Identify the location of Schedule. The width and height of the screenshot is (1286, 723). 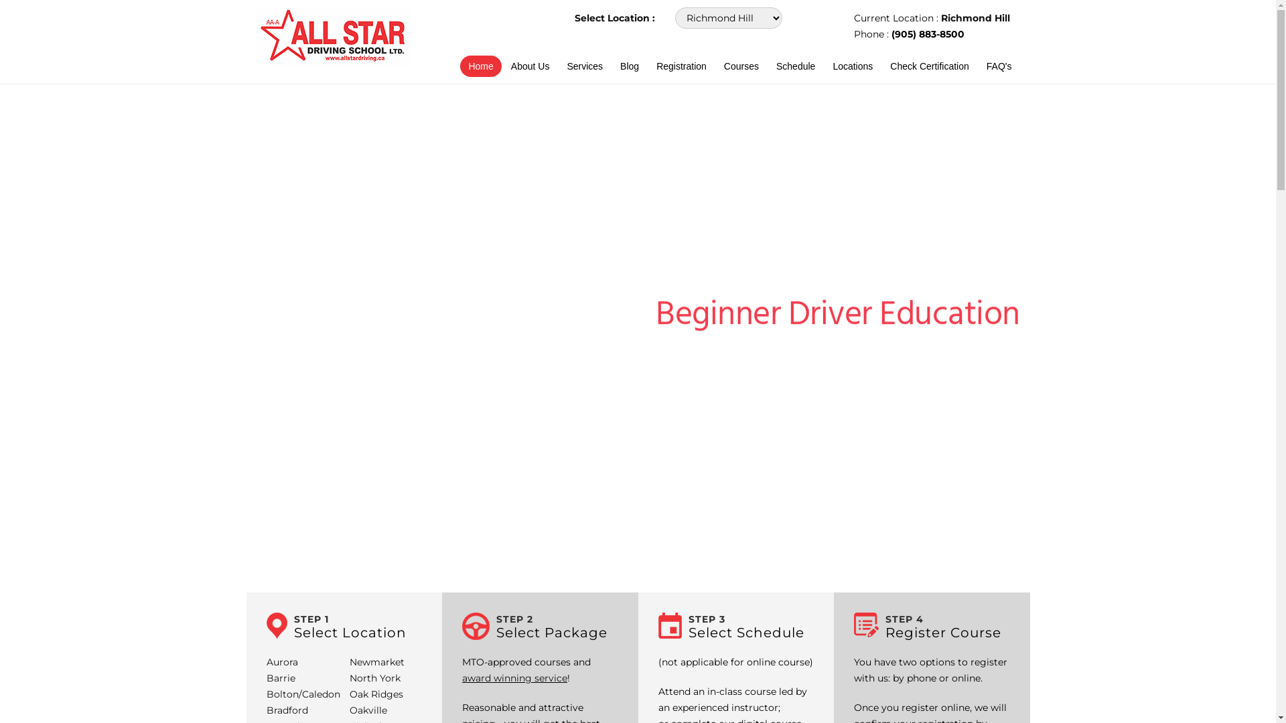
(796, 66).